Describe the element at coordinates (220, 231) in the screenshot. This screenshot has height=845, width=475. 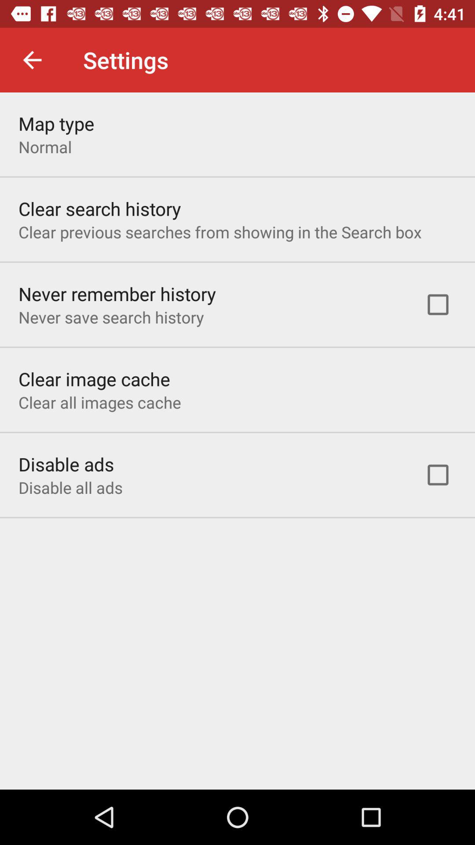
I see `turn on the item below the clear search history icon` at that location.